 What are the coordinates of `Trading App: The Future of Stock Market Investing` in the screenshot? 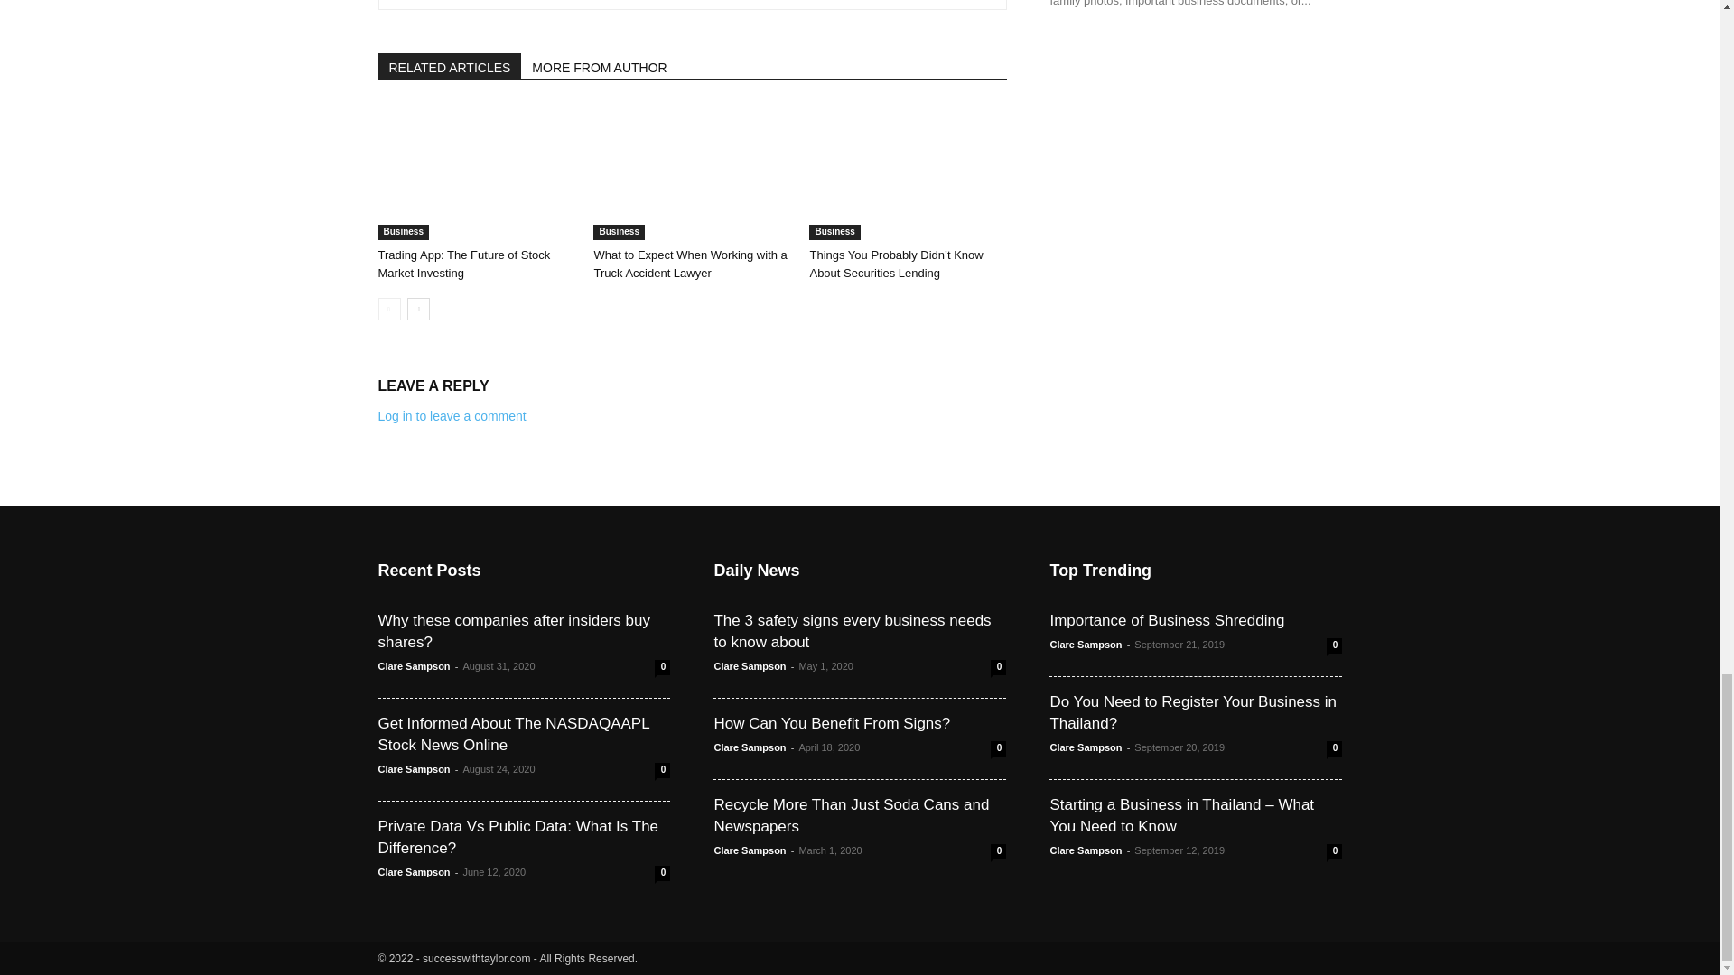 It's located at (463, 264).